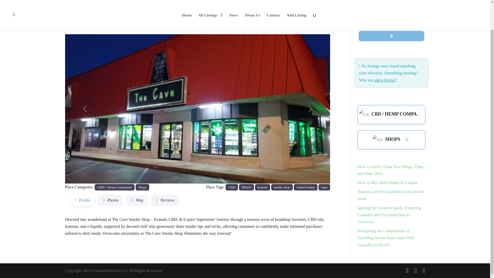  Describe the element at coordinates (296, 0) in the screenshot. I see `Add Listing` at that location.